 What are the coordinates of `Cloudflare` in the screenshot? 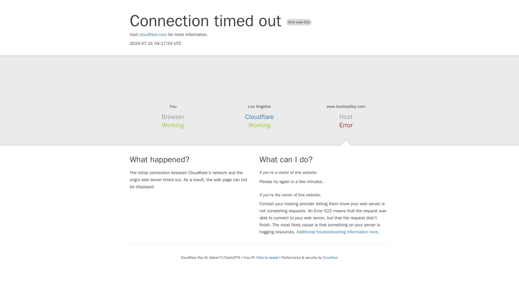 It's located at (330, 257).